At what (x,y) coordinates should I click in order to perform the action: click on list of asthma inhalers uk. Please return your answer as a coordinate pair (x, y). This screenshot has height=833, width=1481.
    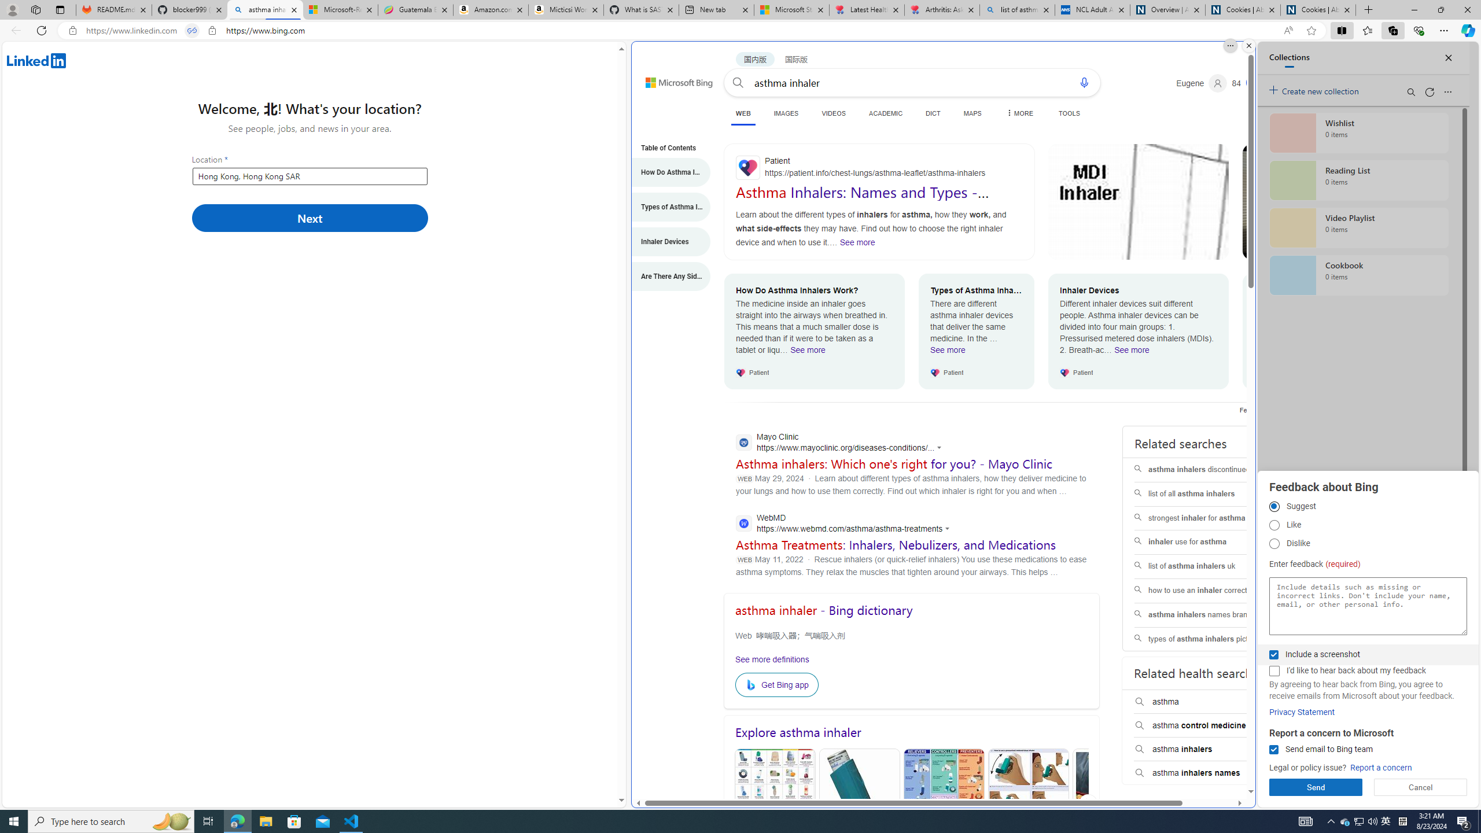
    Looking at the image, I should click on (1207, 567).